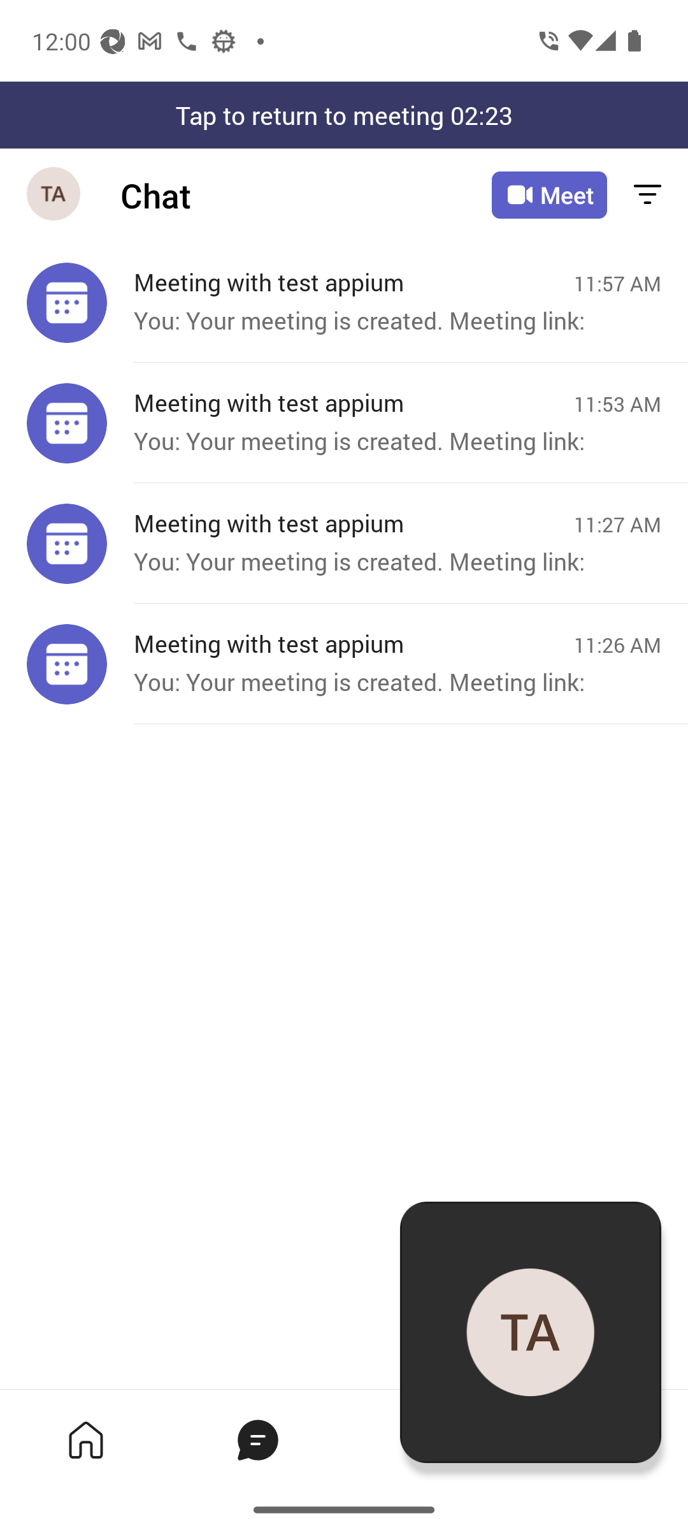 This screenshot has height=1530, width=688. What do you see at coordinates (549, 195) in the screenshot?
I see `Meet Meet now or join with an ID` at bounding box center [549, 195].